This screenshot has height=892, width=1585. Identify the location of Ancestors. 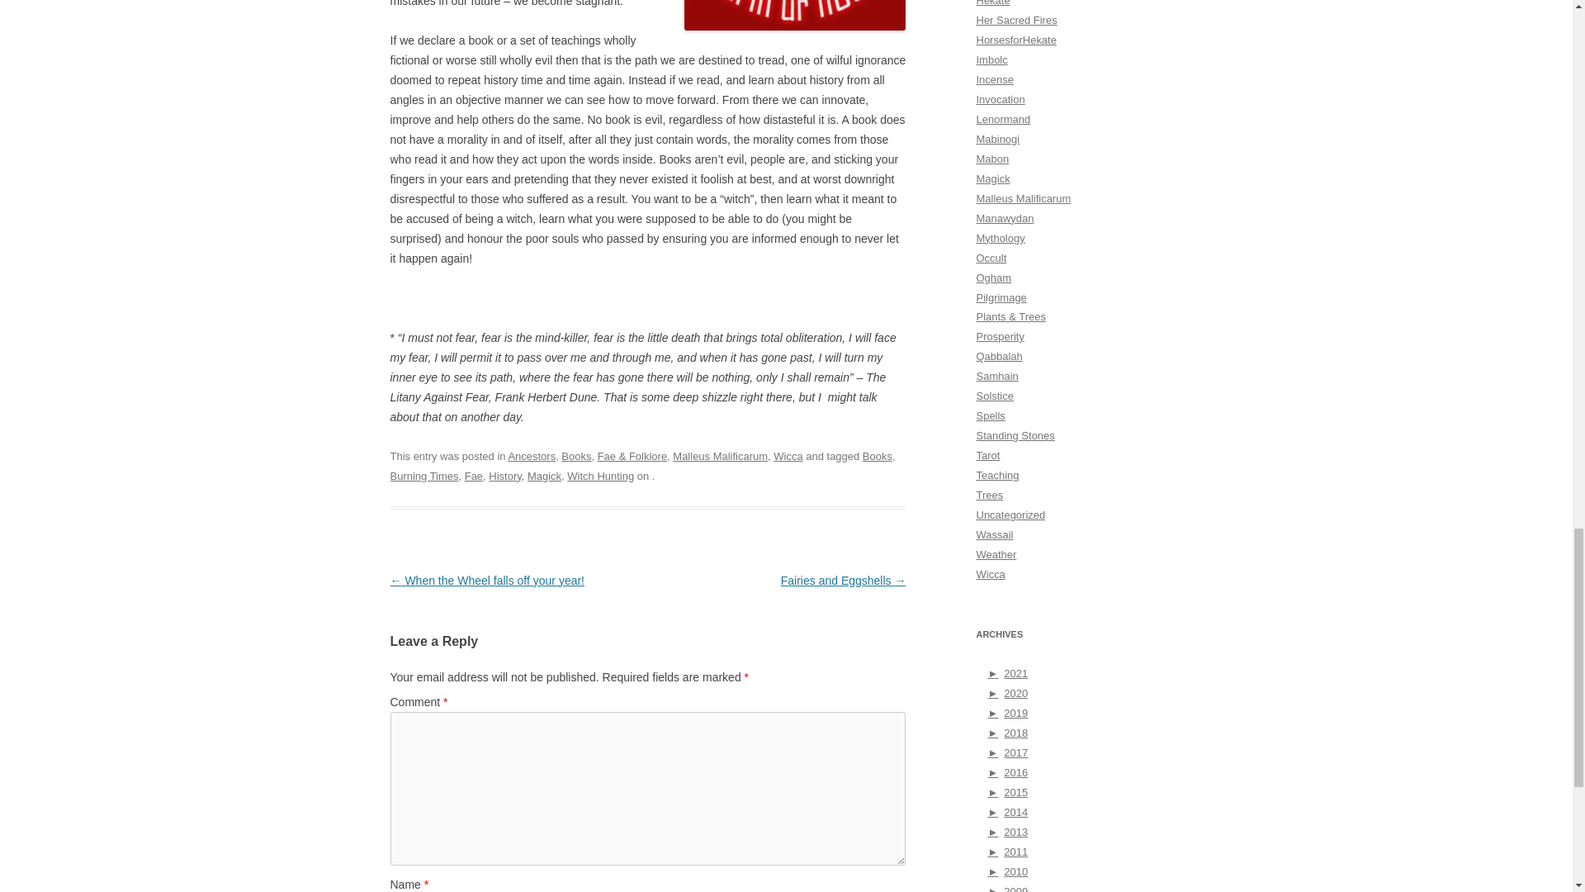
(532, 456).